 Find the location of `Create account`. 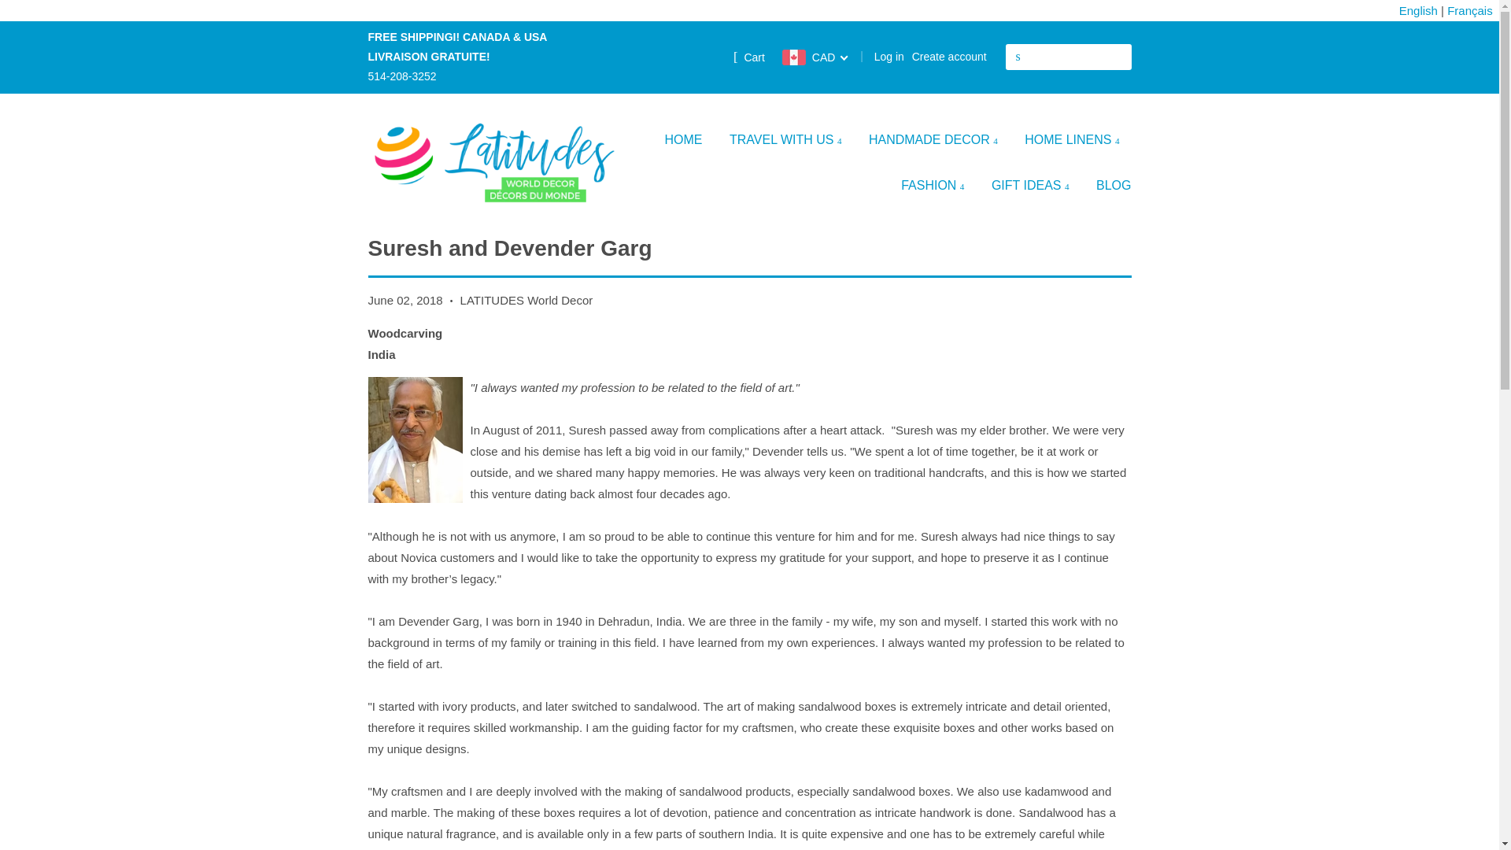

Create account is located at coordinates (949, 56).